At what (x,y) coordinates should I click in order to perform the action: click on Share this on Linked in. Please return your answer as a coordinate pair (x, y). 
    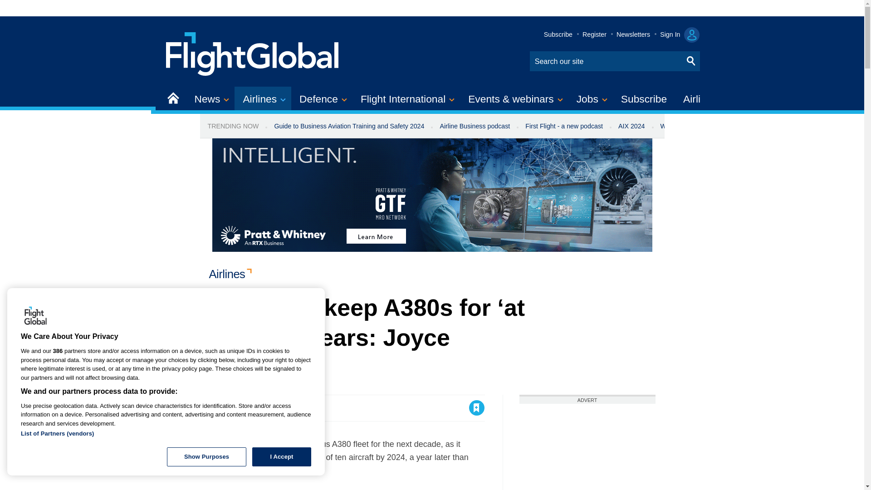
    Looking at the image, I should click on (255, 407).